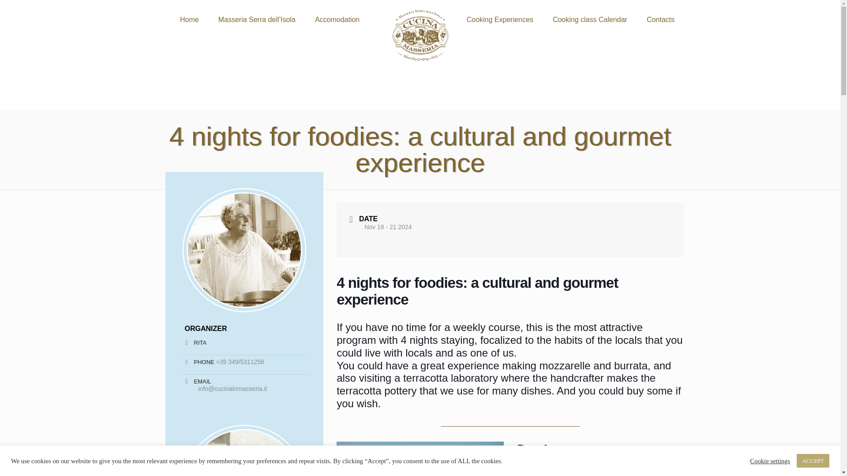 The width and height of the screenshot is (847, 476). I want to click on Contacts, so click(660, 19).